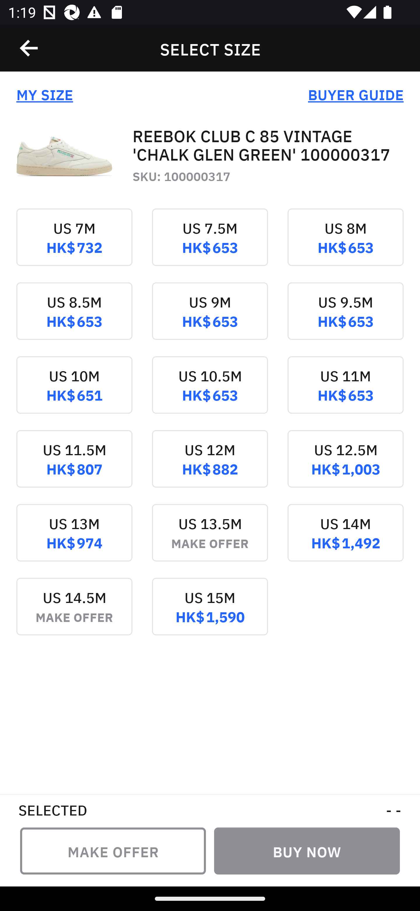  I want to click on US 11.5M HK$ 807, so click(74, 467).